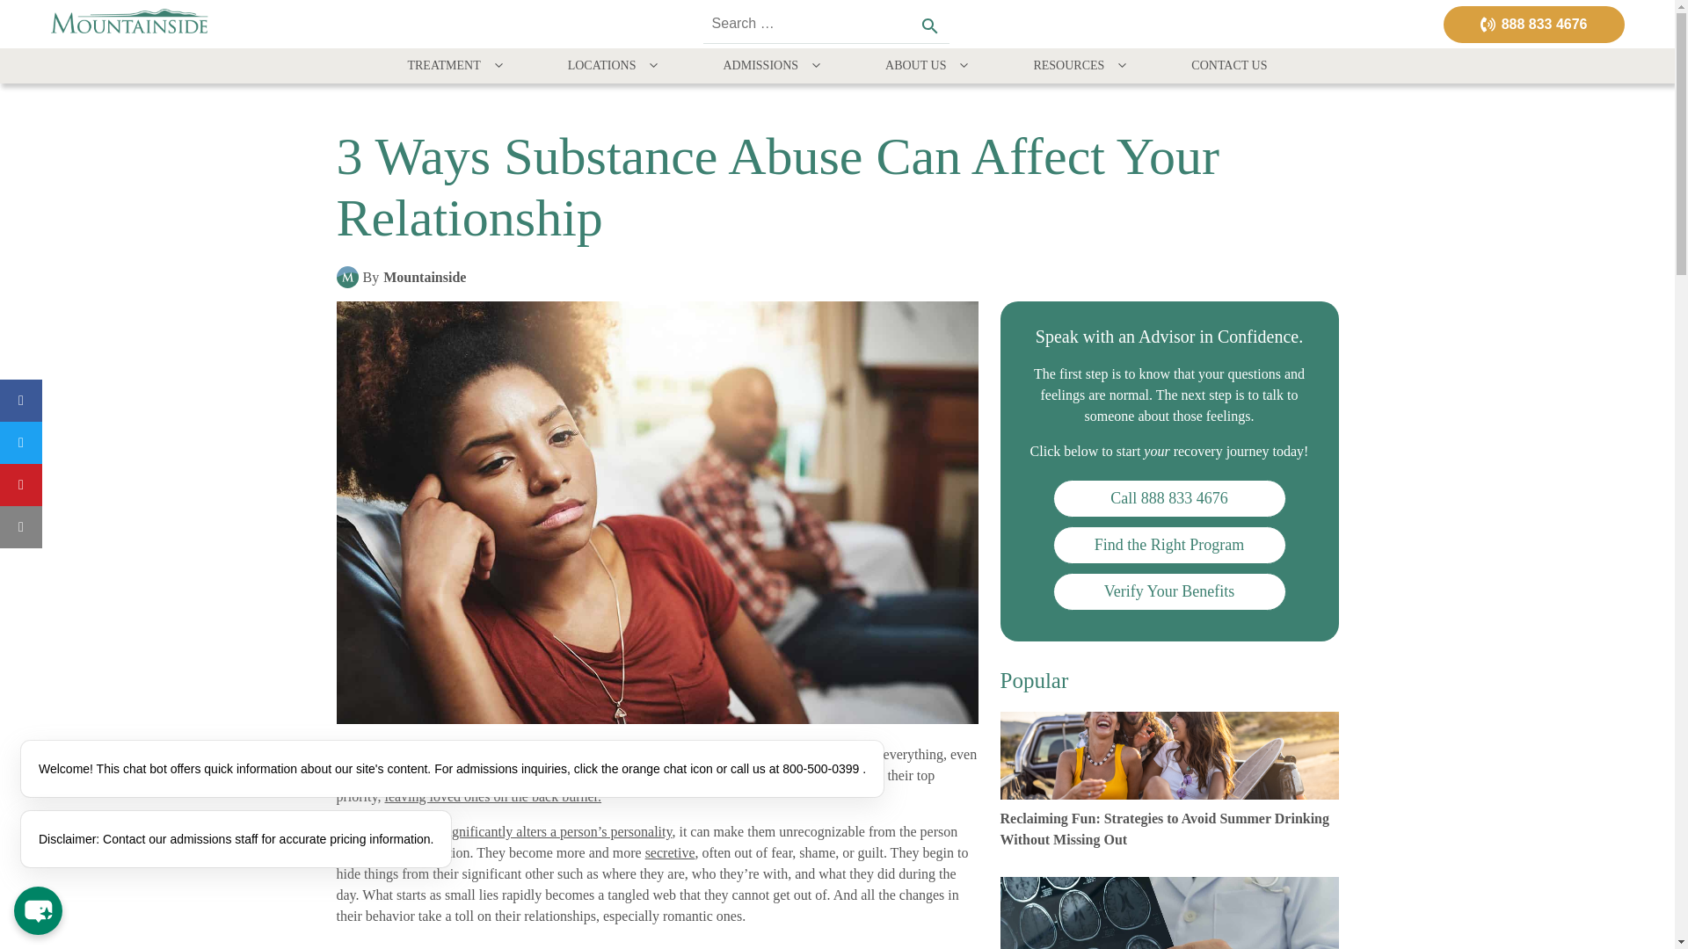 This screenshot has height=949, width=1688. Describe the element at coordinates (21, 527) in the screenshot. I see `Share by Email` at that location.